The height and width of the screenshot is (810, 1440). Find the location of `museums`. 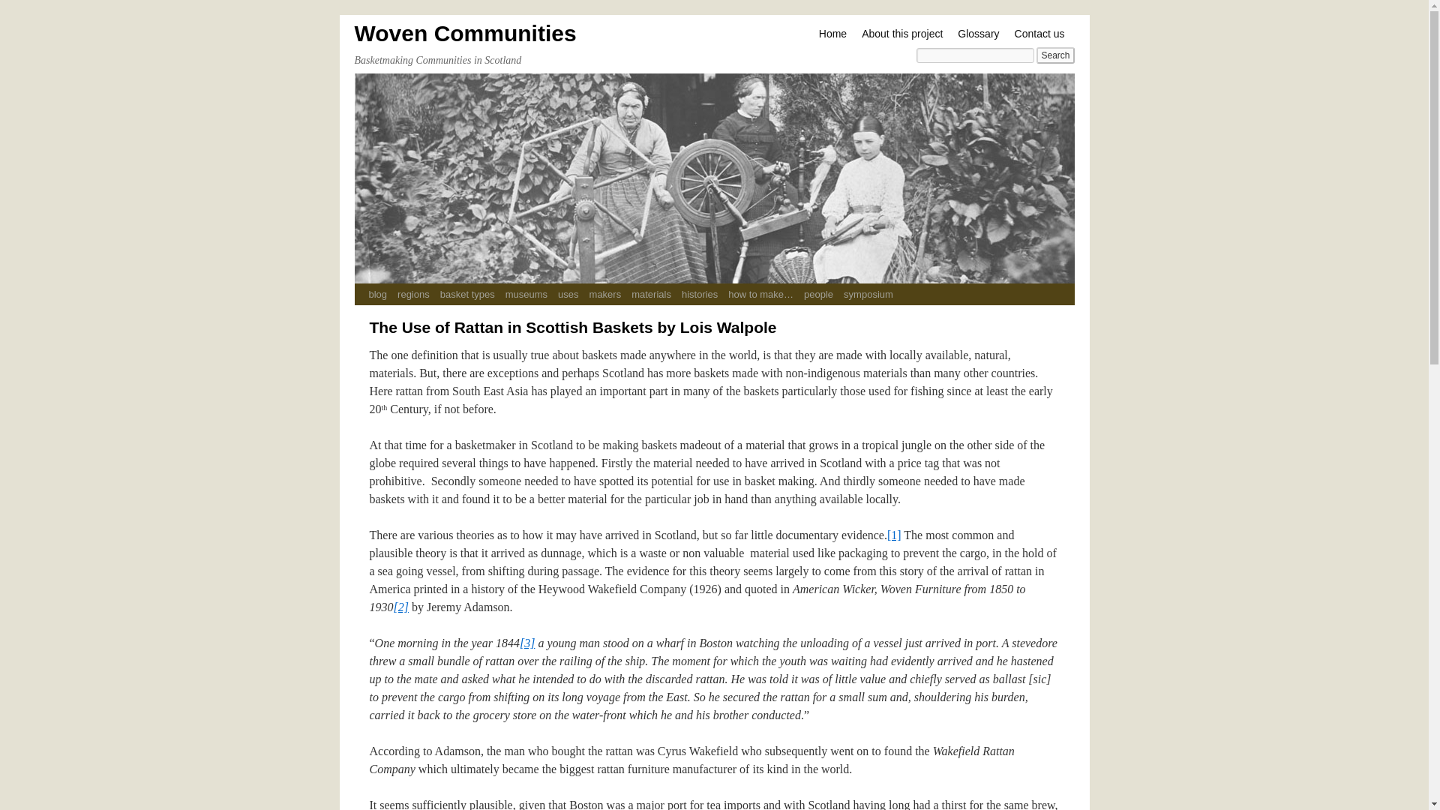

museums is located at coordinates (526, 294).